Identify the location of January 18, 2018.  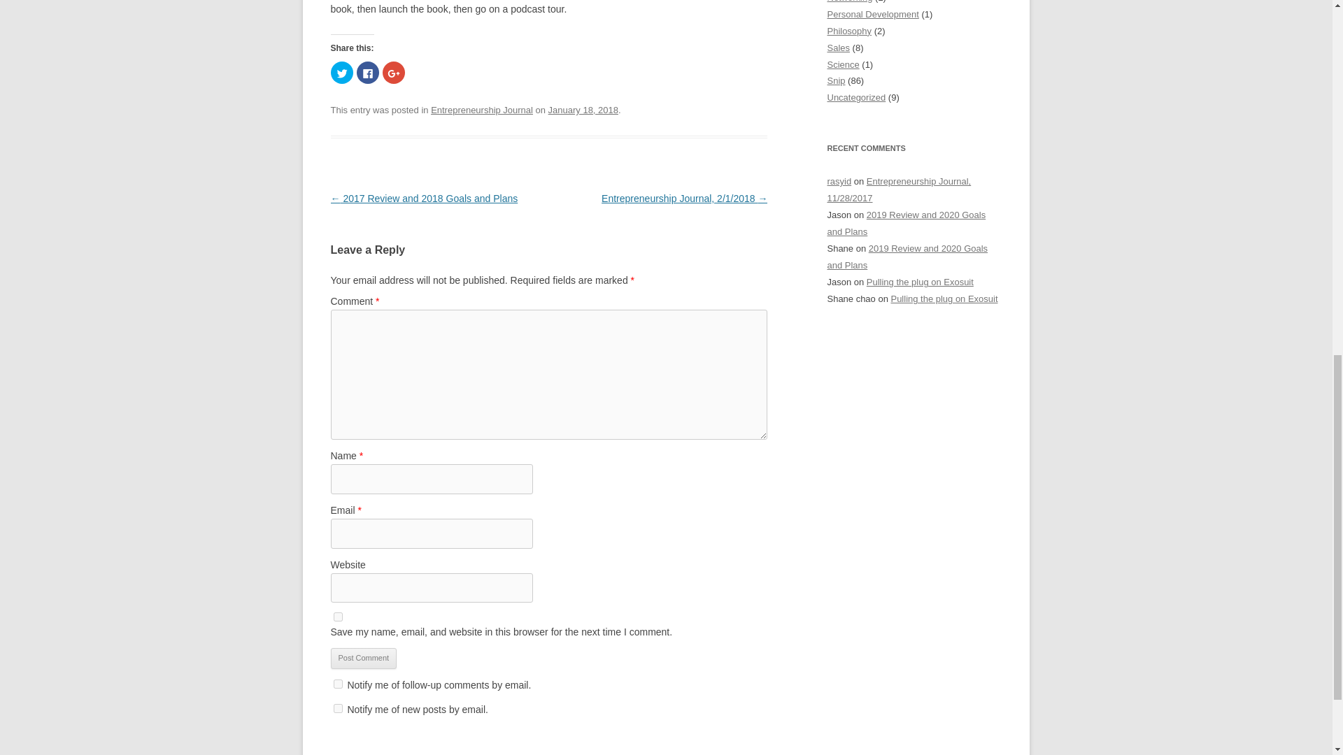
(583, 110).